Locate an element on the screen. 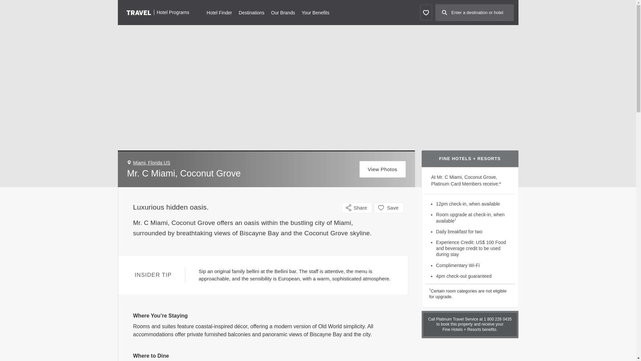  Destinations is located at coordinates (251, 12).